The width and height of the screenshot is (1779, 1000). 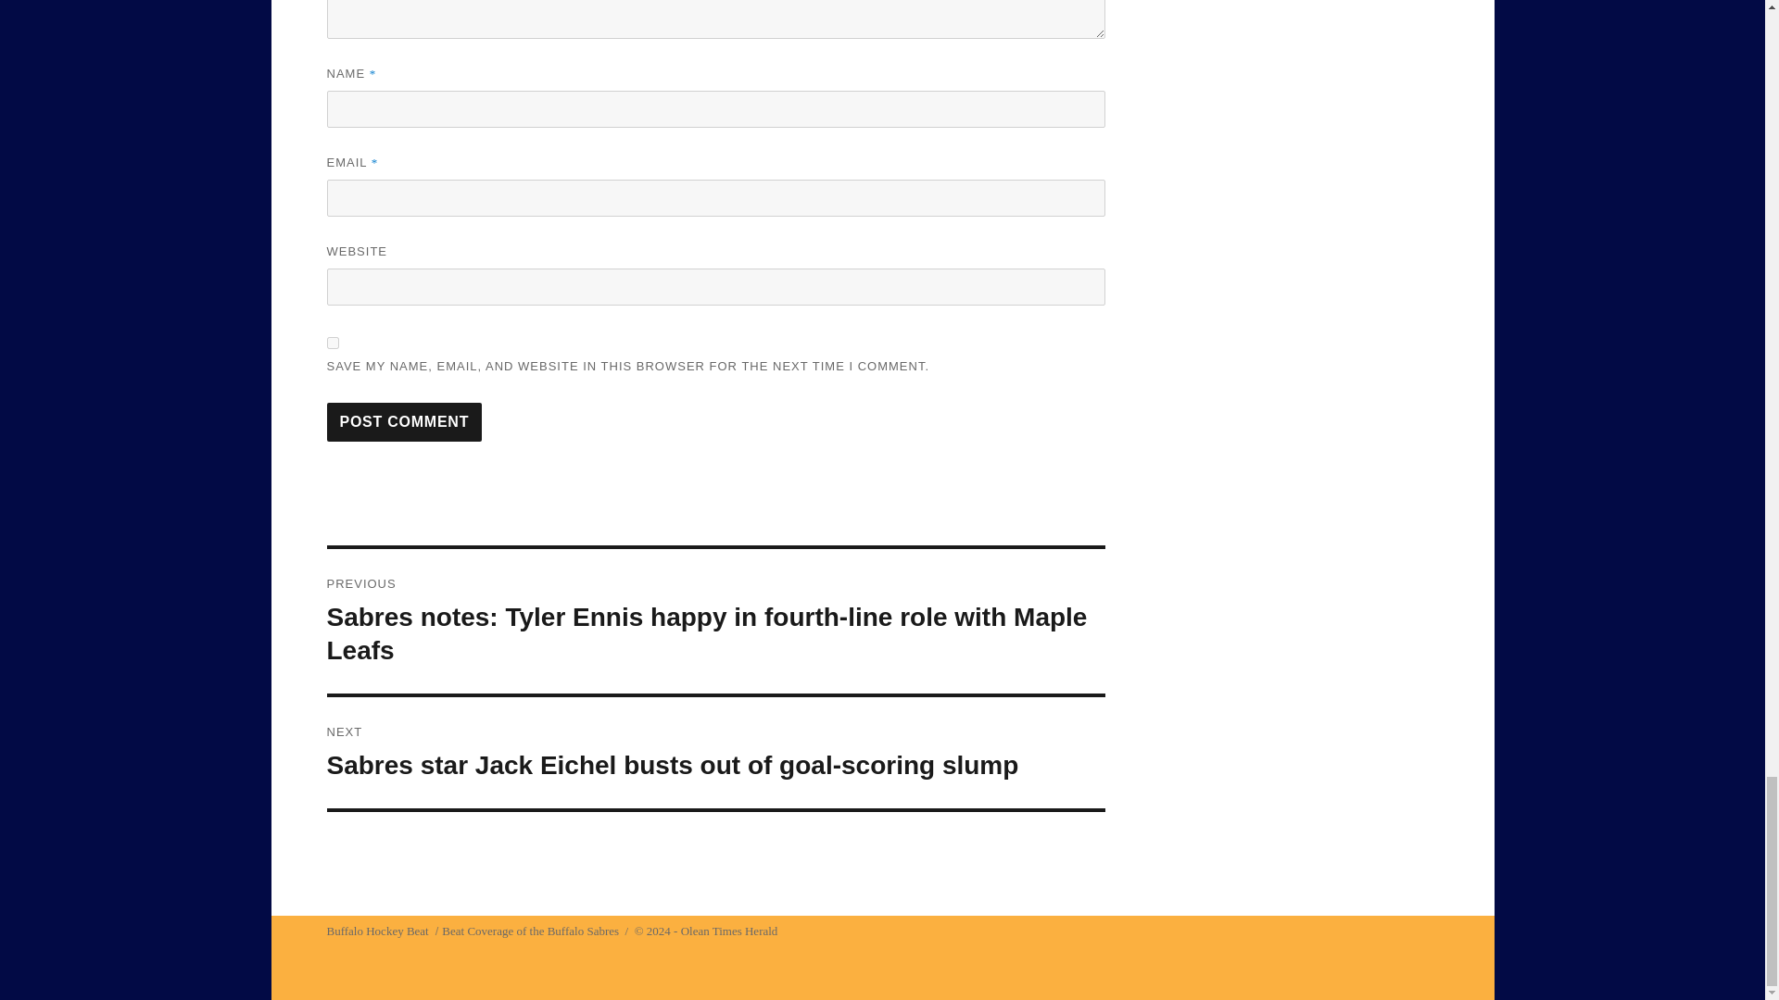 I want to click on Olean Times Herald, so click(x=730, y=931).